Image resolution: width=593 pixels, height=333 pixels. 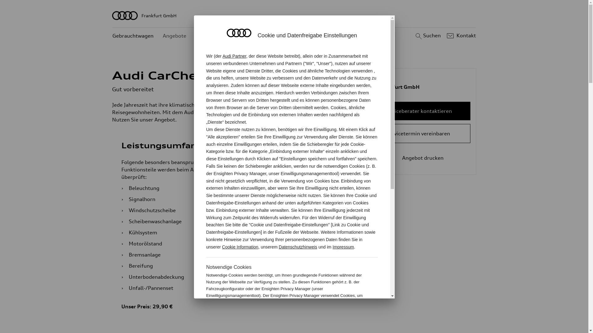 What do you see at coordinates (234, 56) in the screenshot?
I see `Audi Partner` at bounding box center [234, 56].